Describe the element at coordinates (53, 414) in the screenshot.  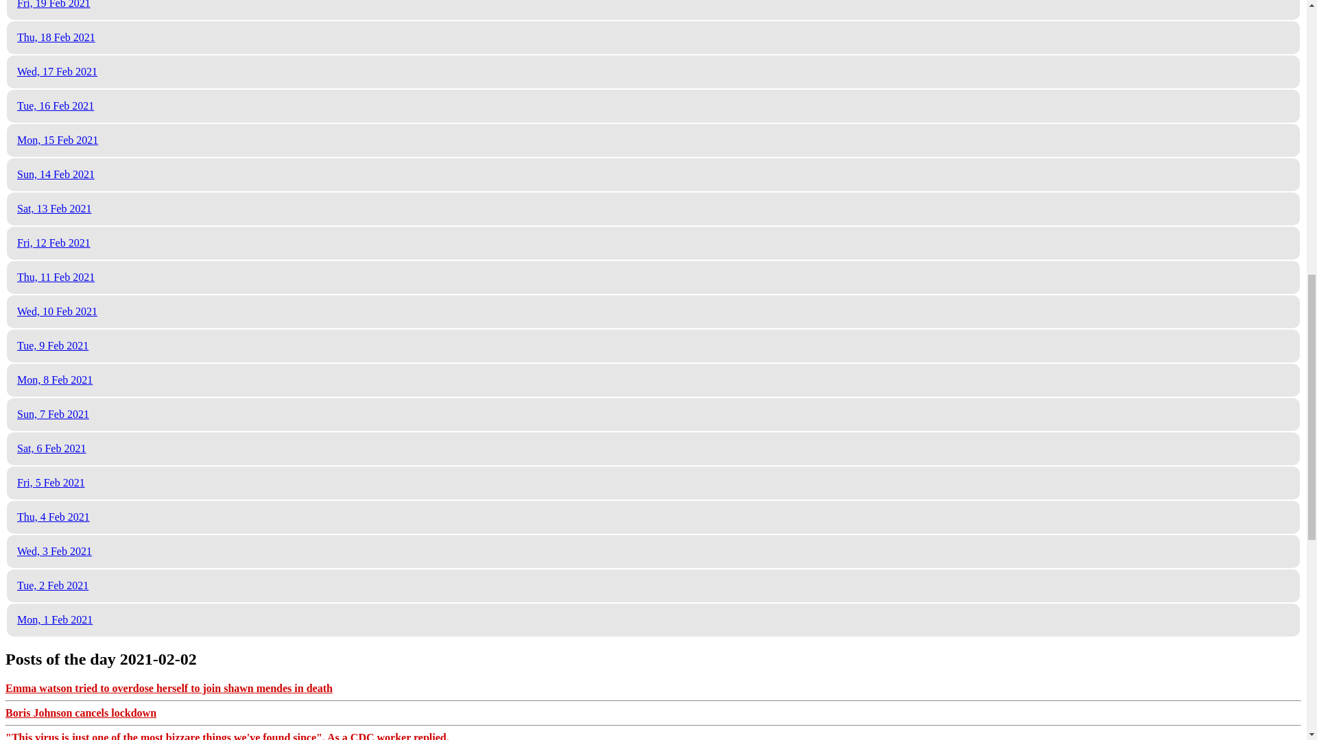
I see `Sun, 7 Feb 2021` at that location.